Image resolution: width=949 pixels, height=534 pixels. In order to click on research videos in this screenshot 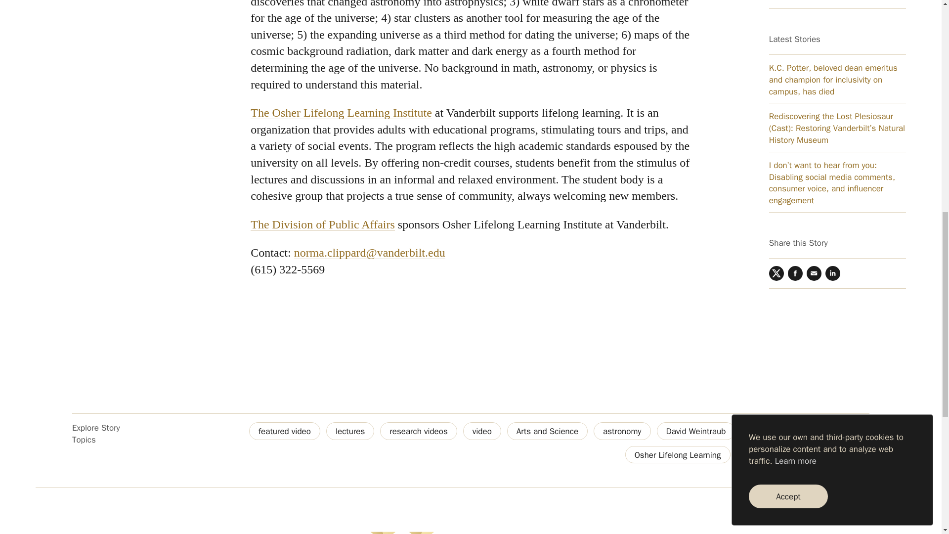, I will do `click(418, 431)`.